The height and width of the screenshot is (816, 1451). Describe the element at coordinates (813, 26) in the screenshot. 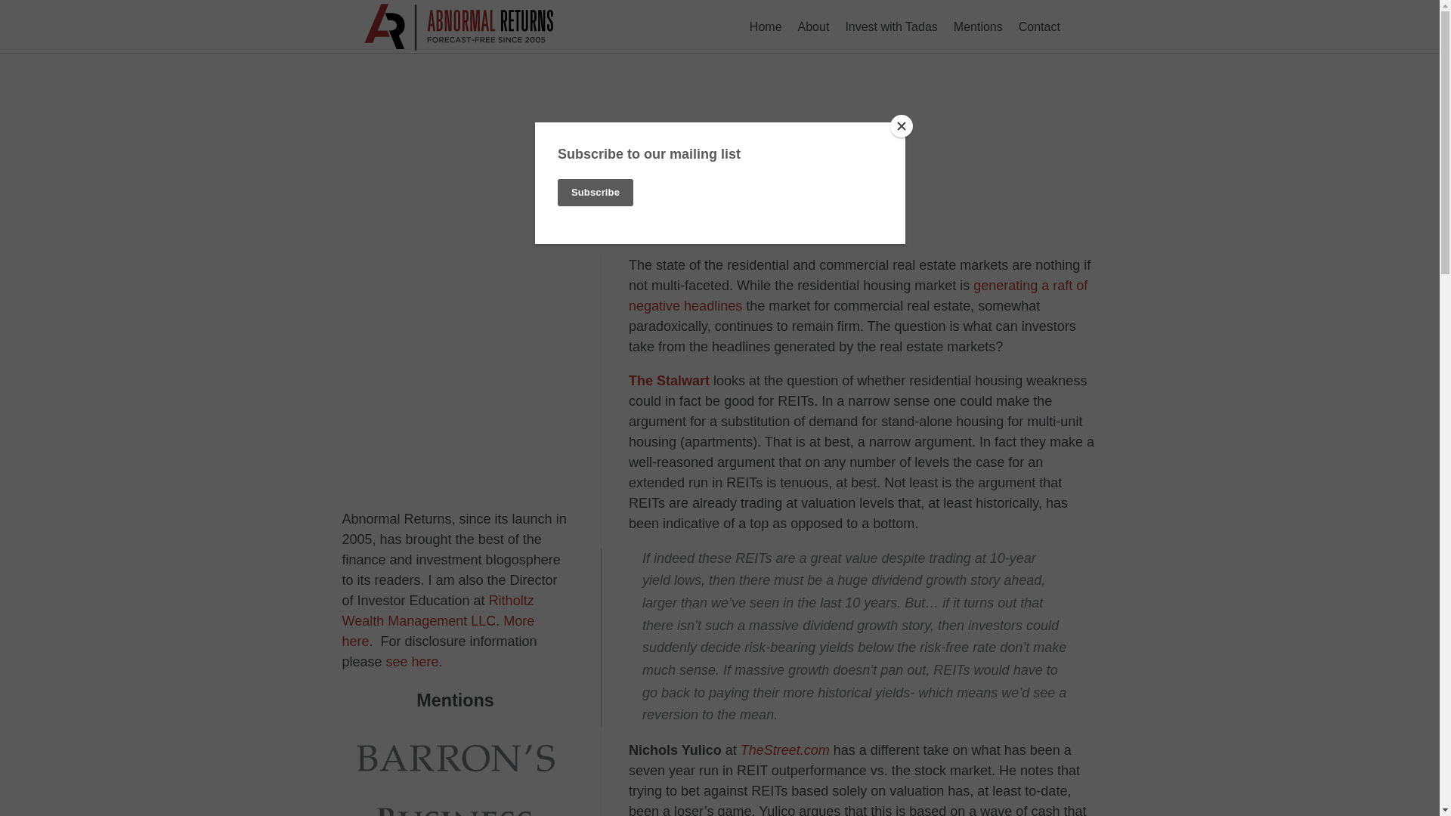

I see `About` at that location.